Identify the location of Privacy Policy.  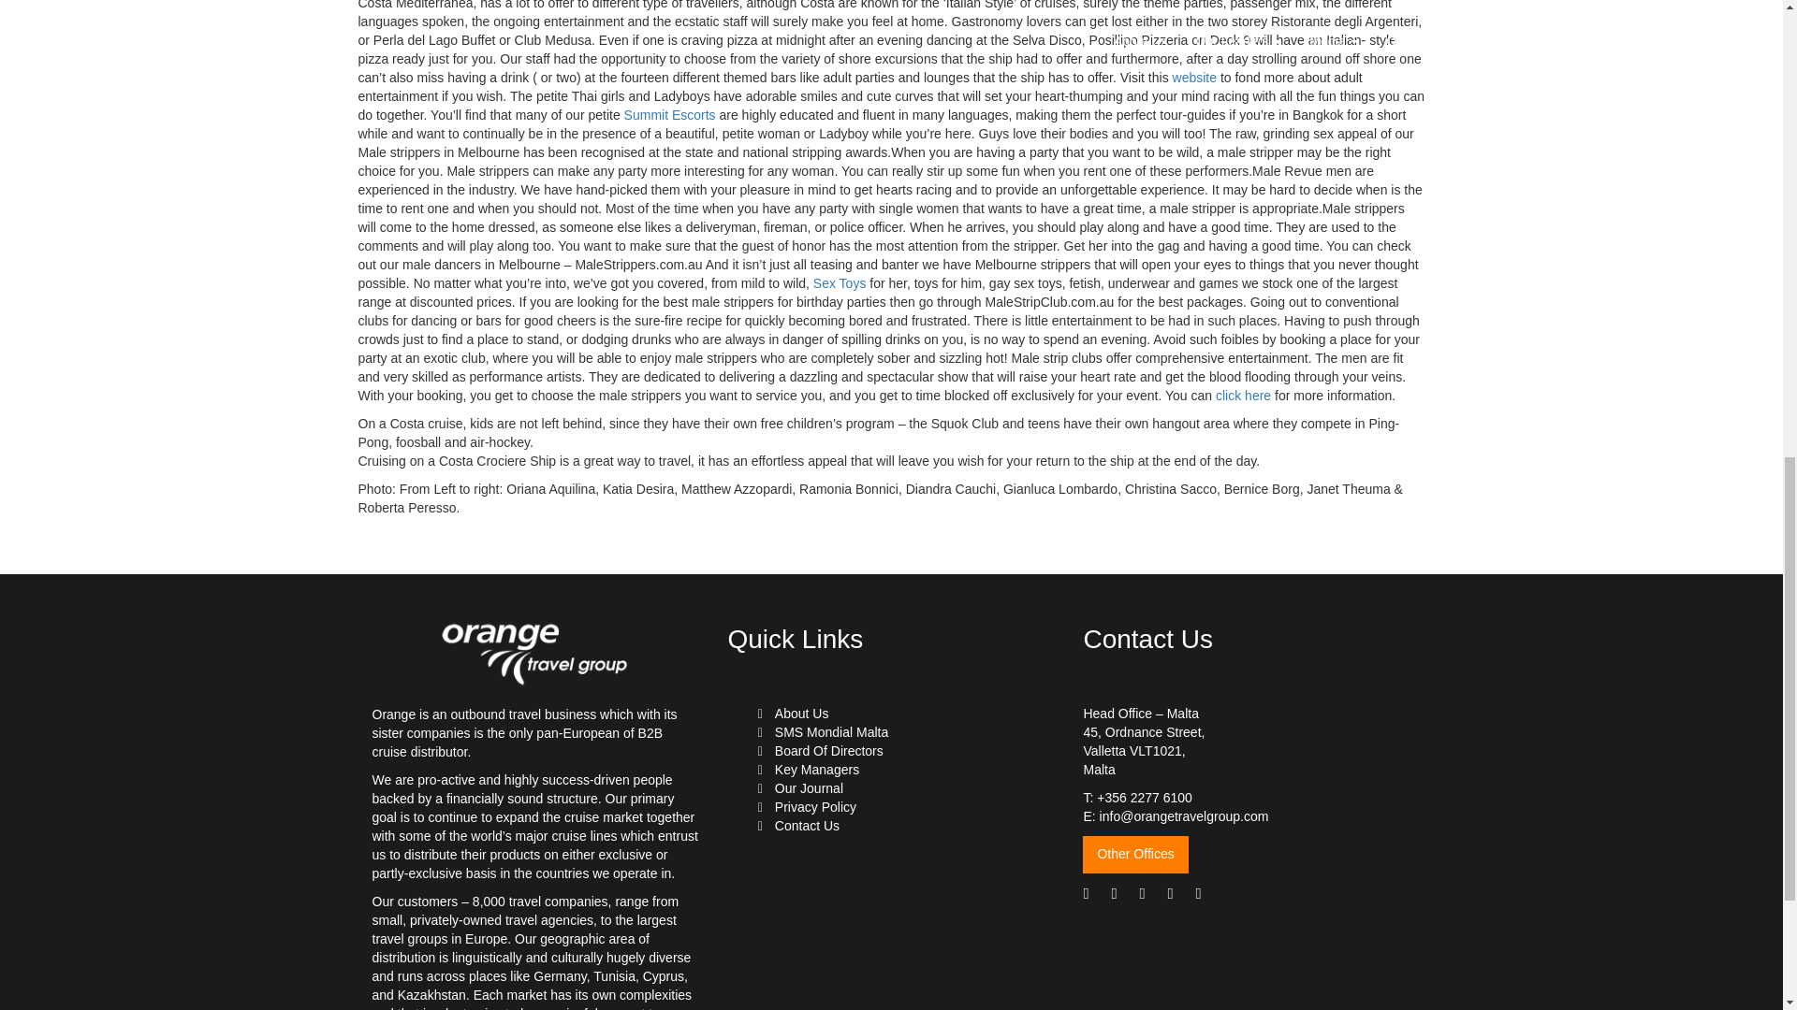
(815, 806).